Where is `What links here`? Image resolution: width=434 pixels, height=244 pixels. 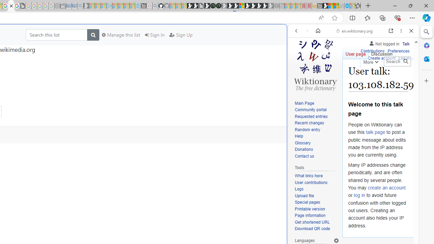 What links here is located at coordinates (309, 176).